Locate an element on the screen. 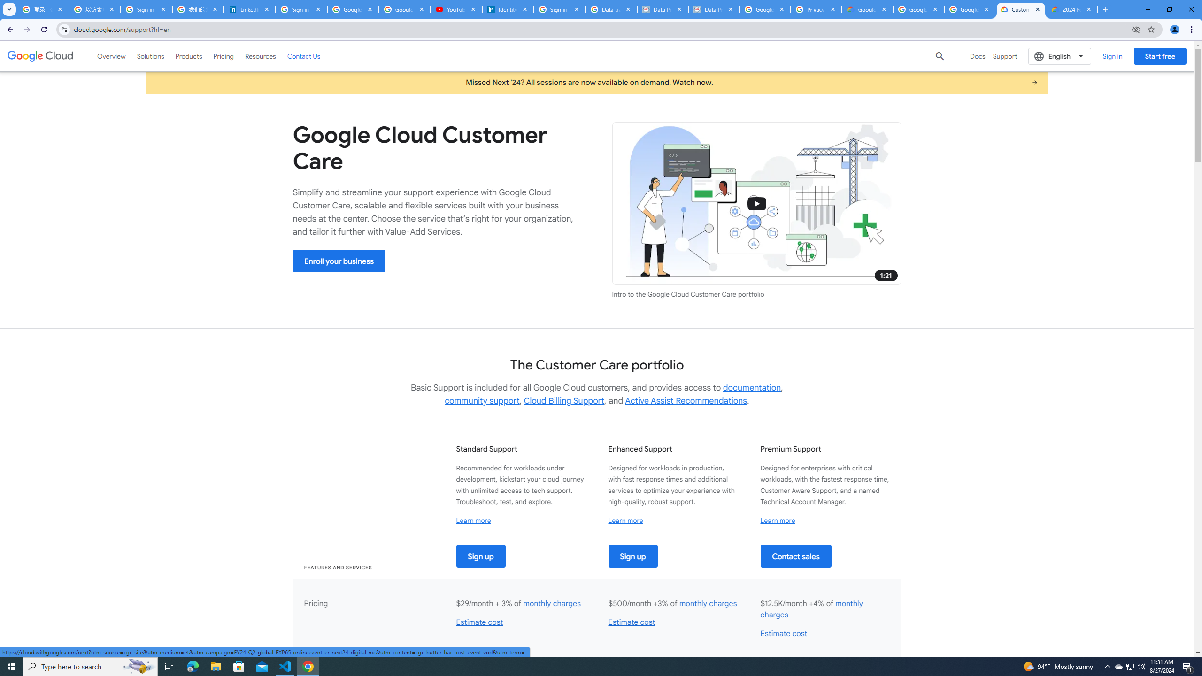 The image size is (1202, 676). Google Workspace - Specific Terms is located at coordinates (918, 9).